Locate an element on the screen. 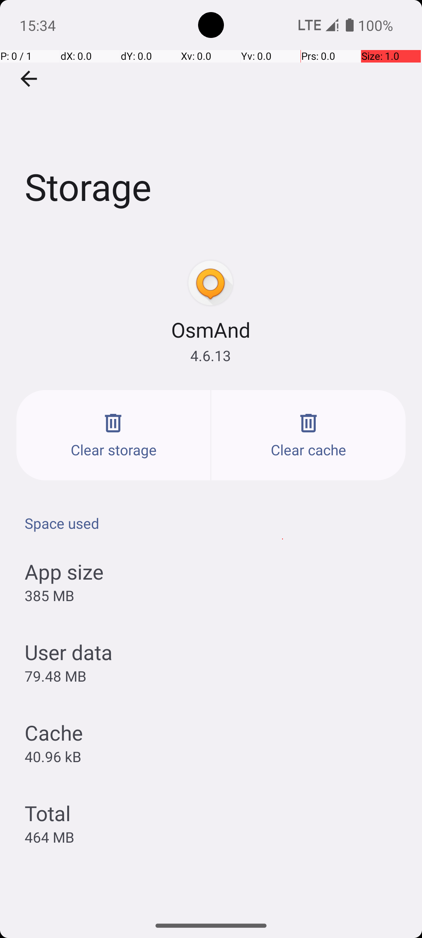 The image size is (422, 938). 464 MB is located at coordinates (49, 837).